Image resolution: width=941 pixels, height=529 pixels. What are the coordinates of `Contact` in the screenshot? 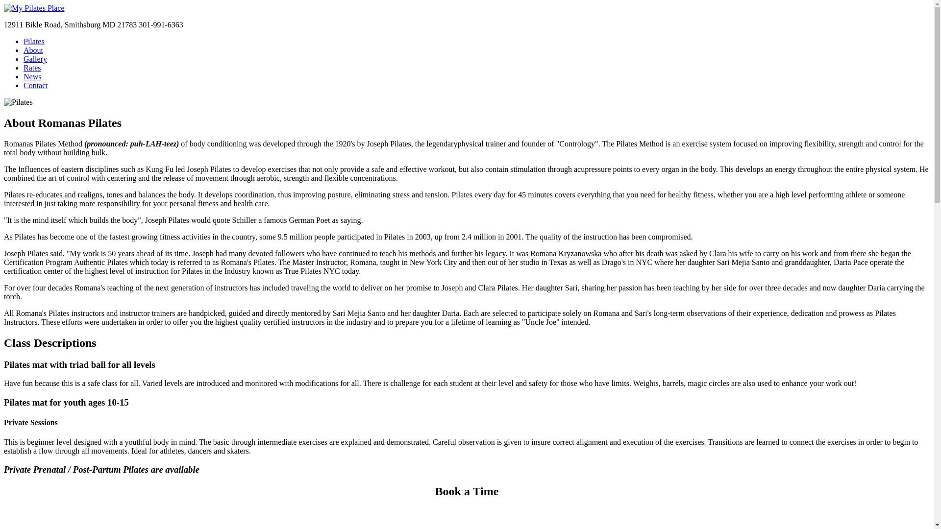 It's located at (35, 85).